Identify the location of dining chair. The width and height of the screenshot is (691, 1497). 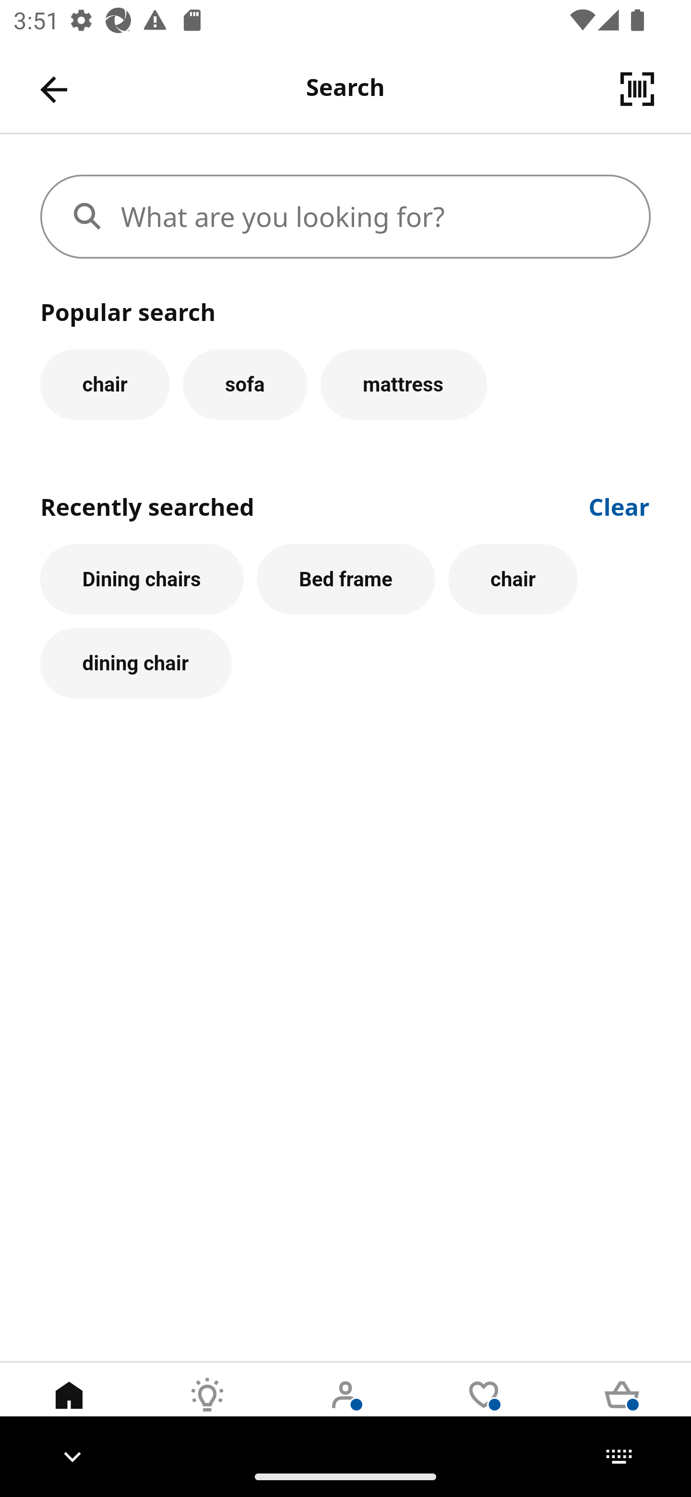
(135, 664).